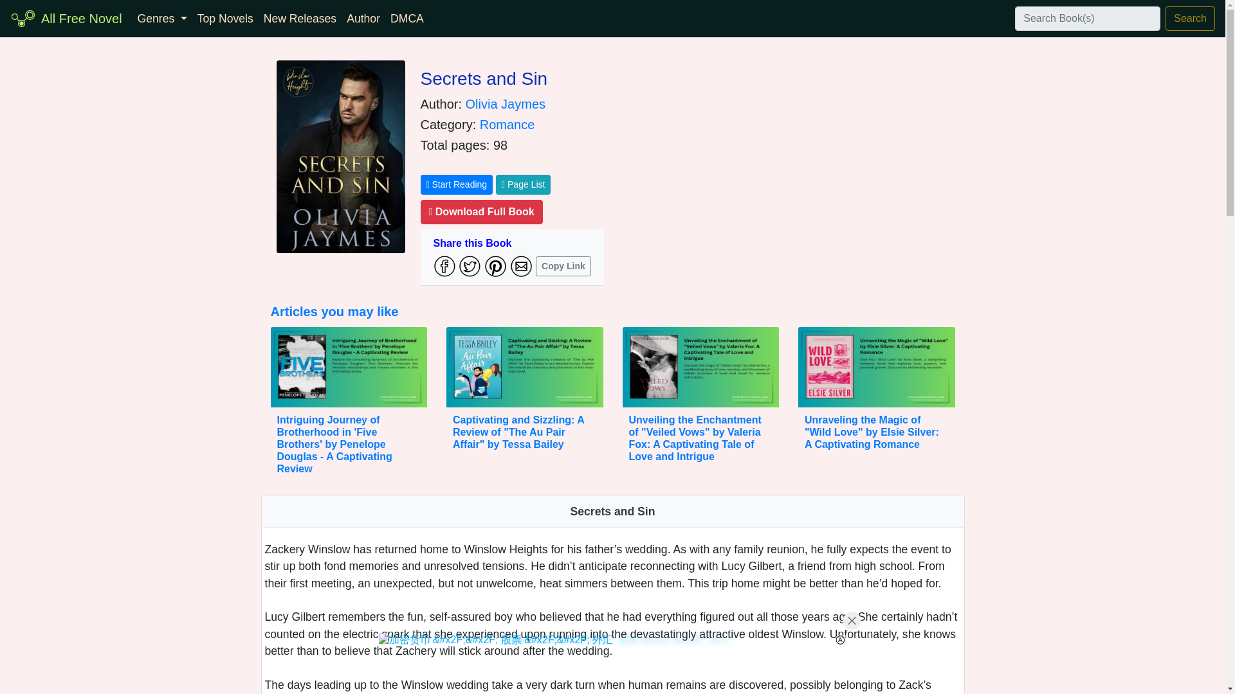  What do you see at coordinates (506, 104) in the screenshot?
I see `Olivia Jaymes` at bounding box center [506, 104].